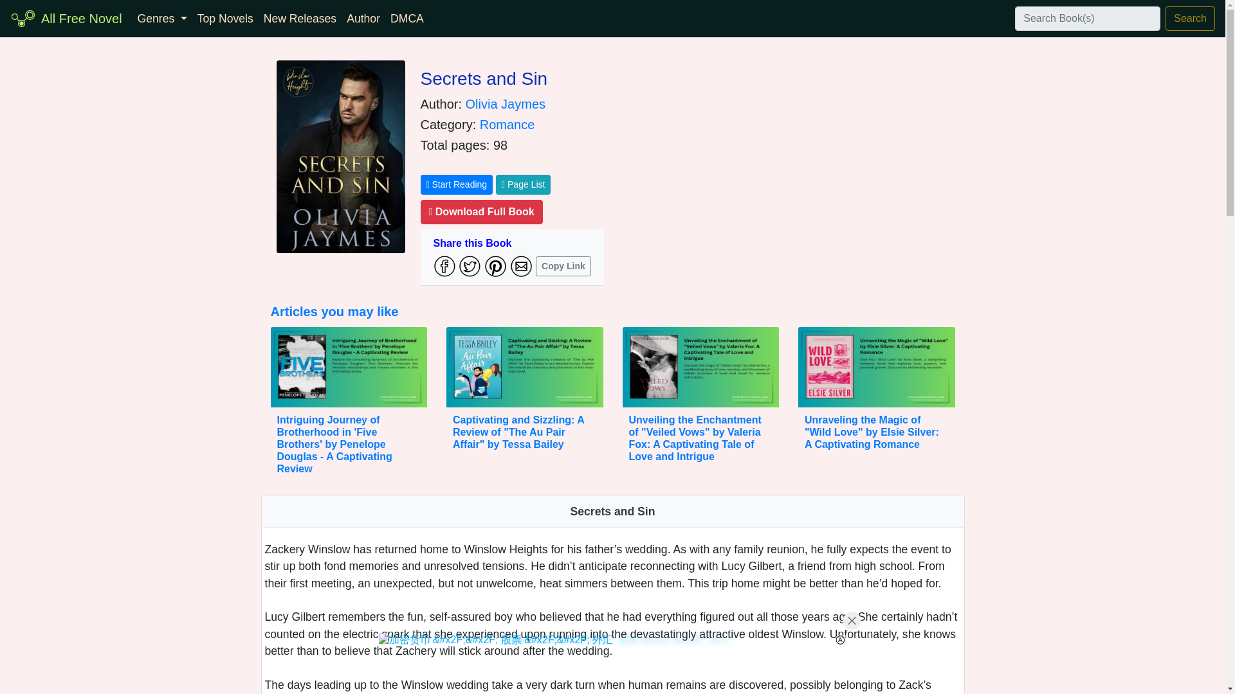  What do you see at coordinates (506, 104) in the screenshot?
I see `Olivia Jaymes` at bounding box center [506, 104].